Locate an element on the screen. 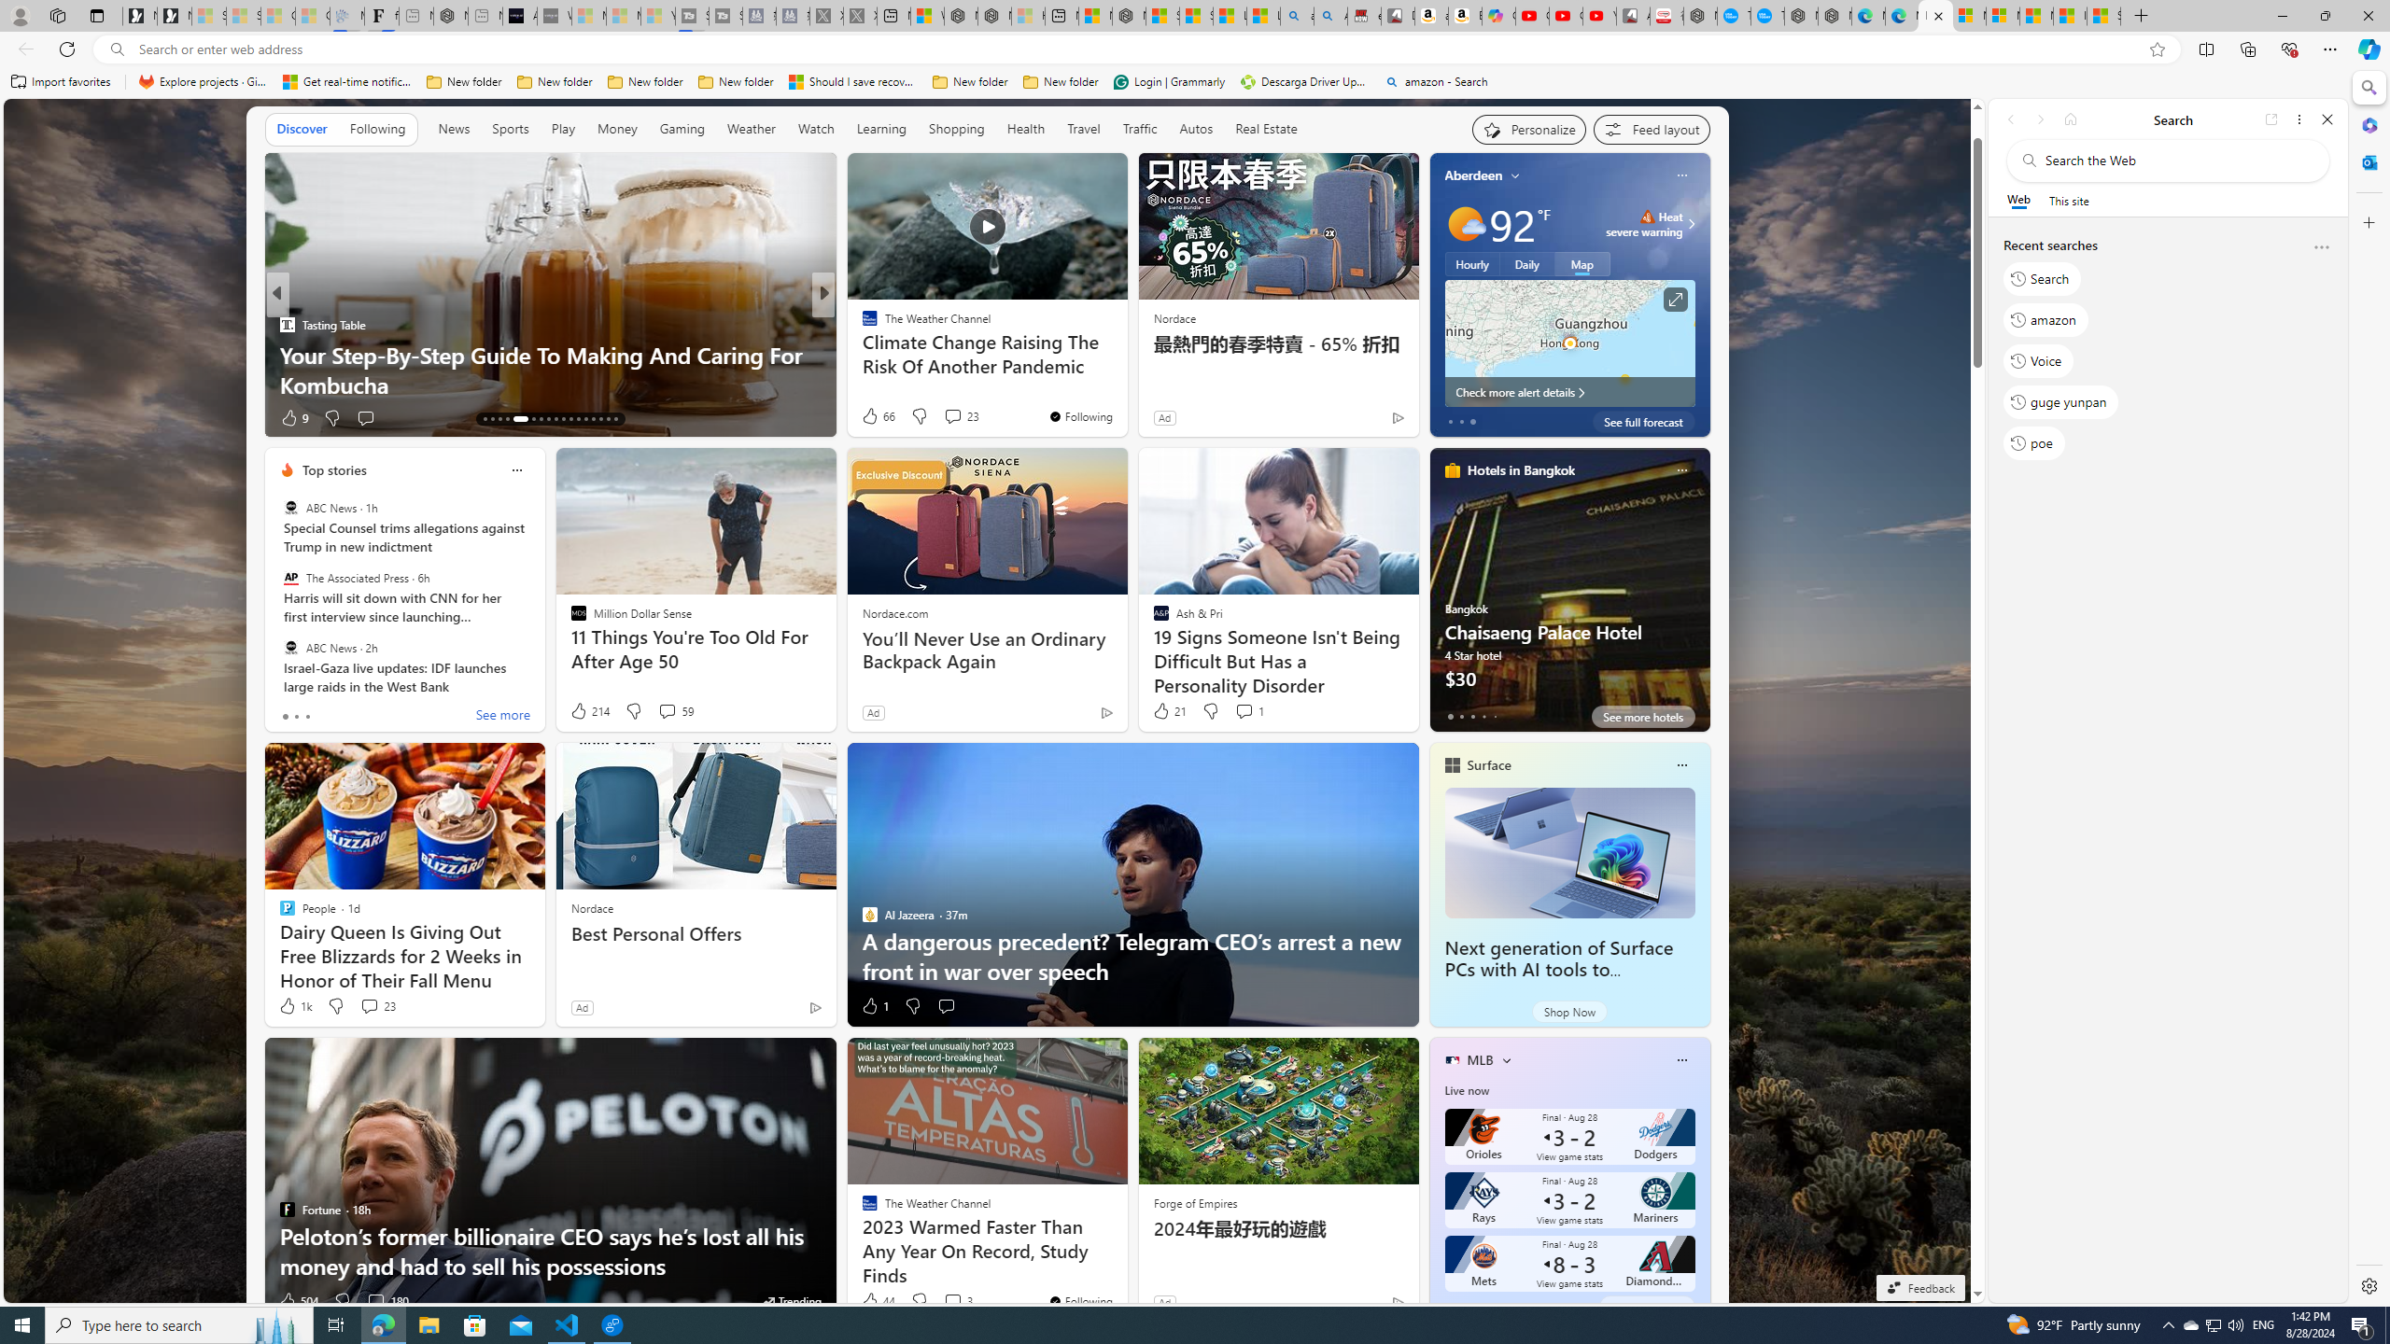 This screenshot has height=1344, width=2390. Customize is located at coordinates (2368, 222).